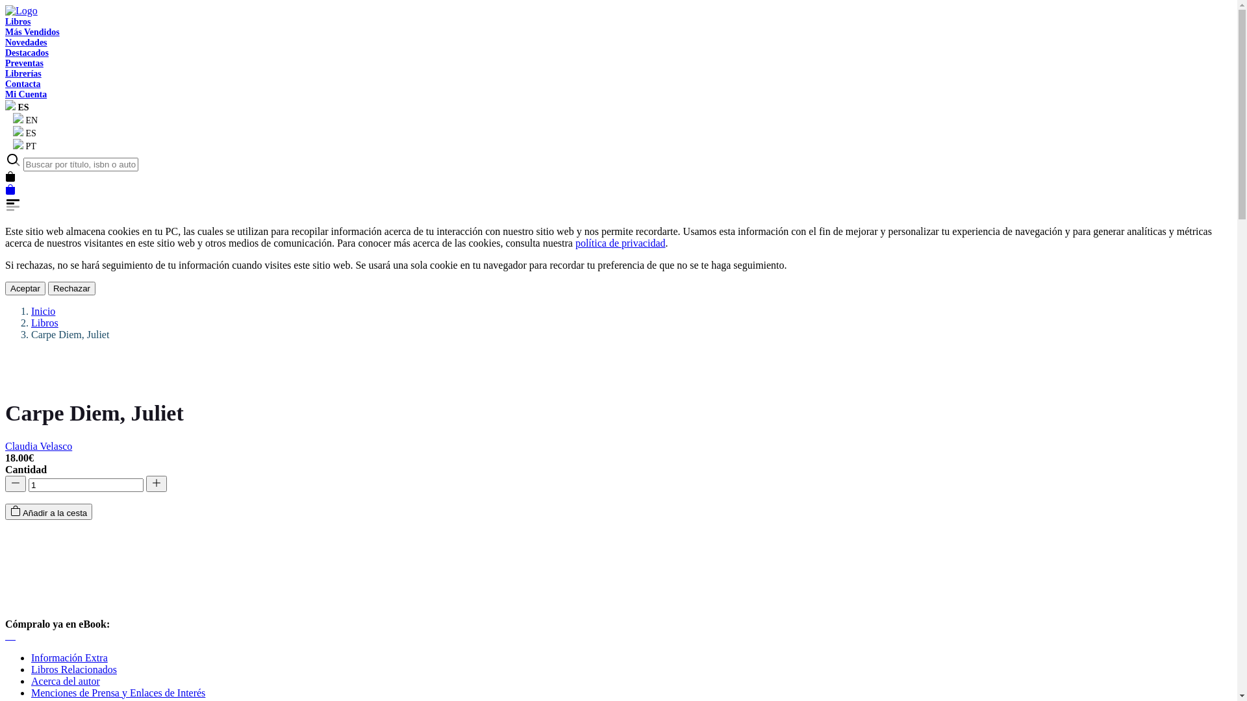  Describe the element at coordinates (74, 670) in the screenshot. I see `Libros Relacionados` at that location.